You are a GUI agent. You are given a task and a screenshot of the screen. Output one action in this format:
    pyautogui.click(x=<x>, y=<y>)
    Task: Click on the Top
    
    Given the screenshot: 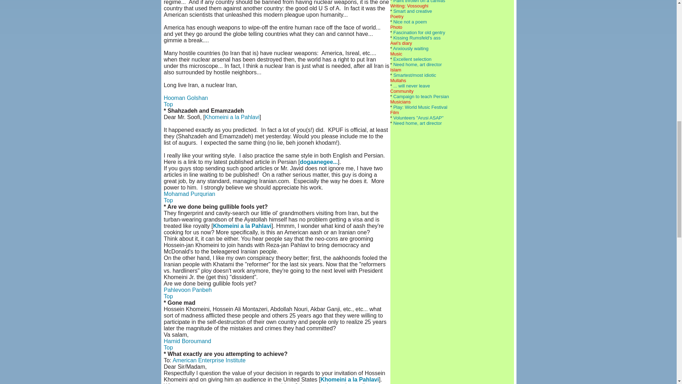 What is the action you would take?
    pyautogui.click(x=168, y=297)
    